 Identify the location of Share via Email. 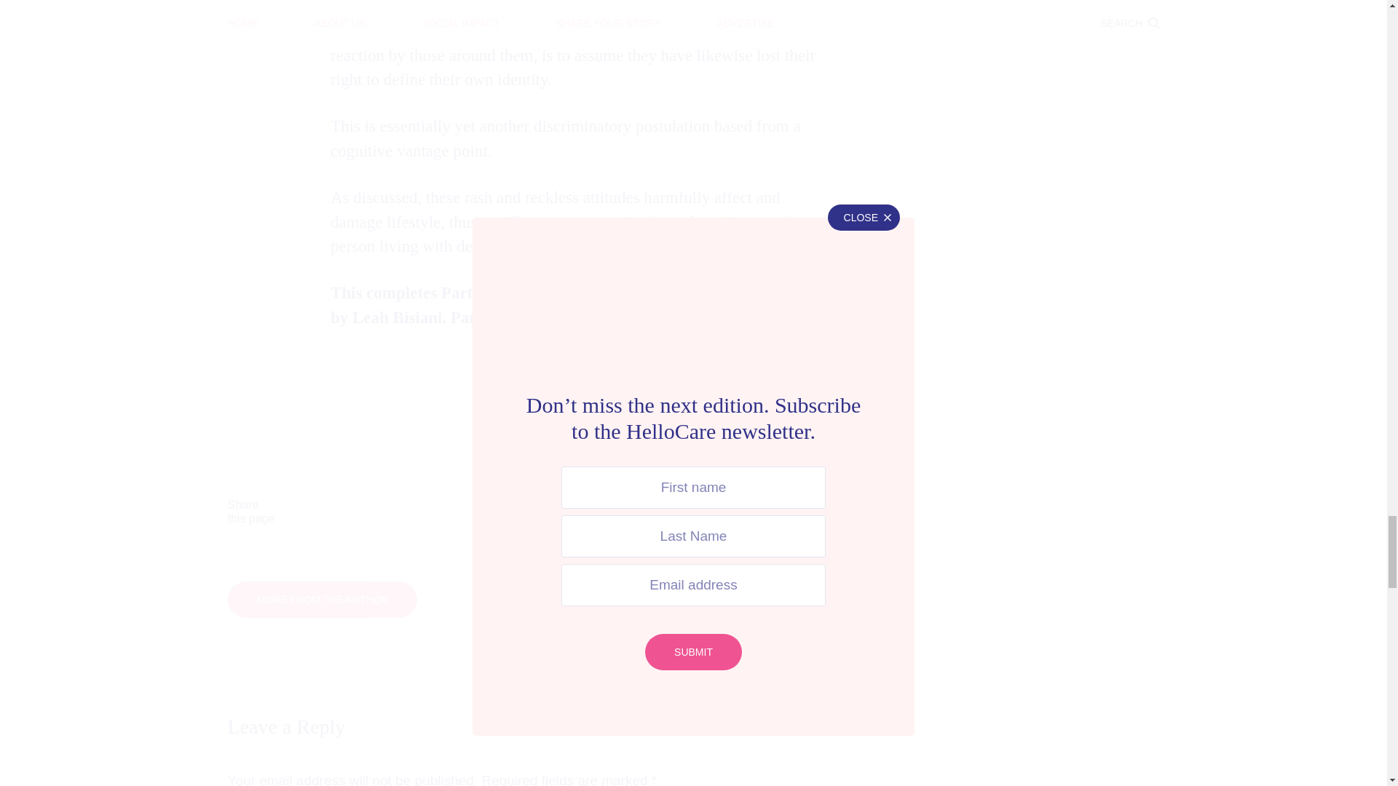
(760, 512).